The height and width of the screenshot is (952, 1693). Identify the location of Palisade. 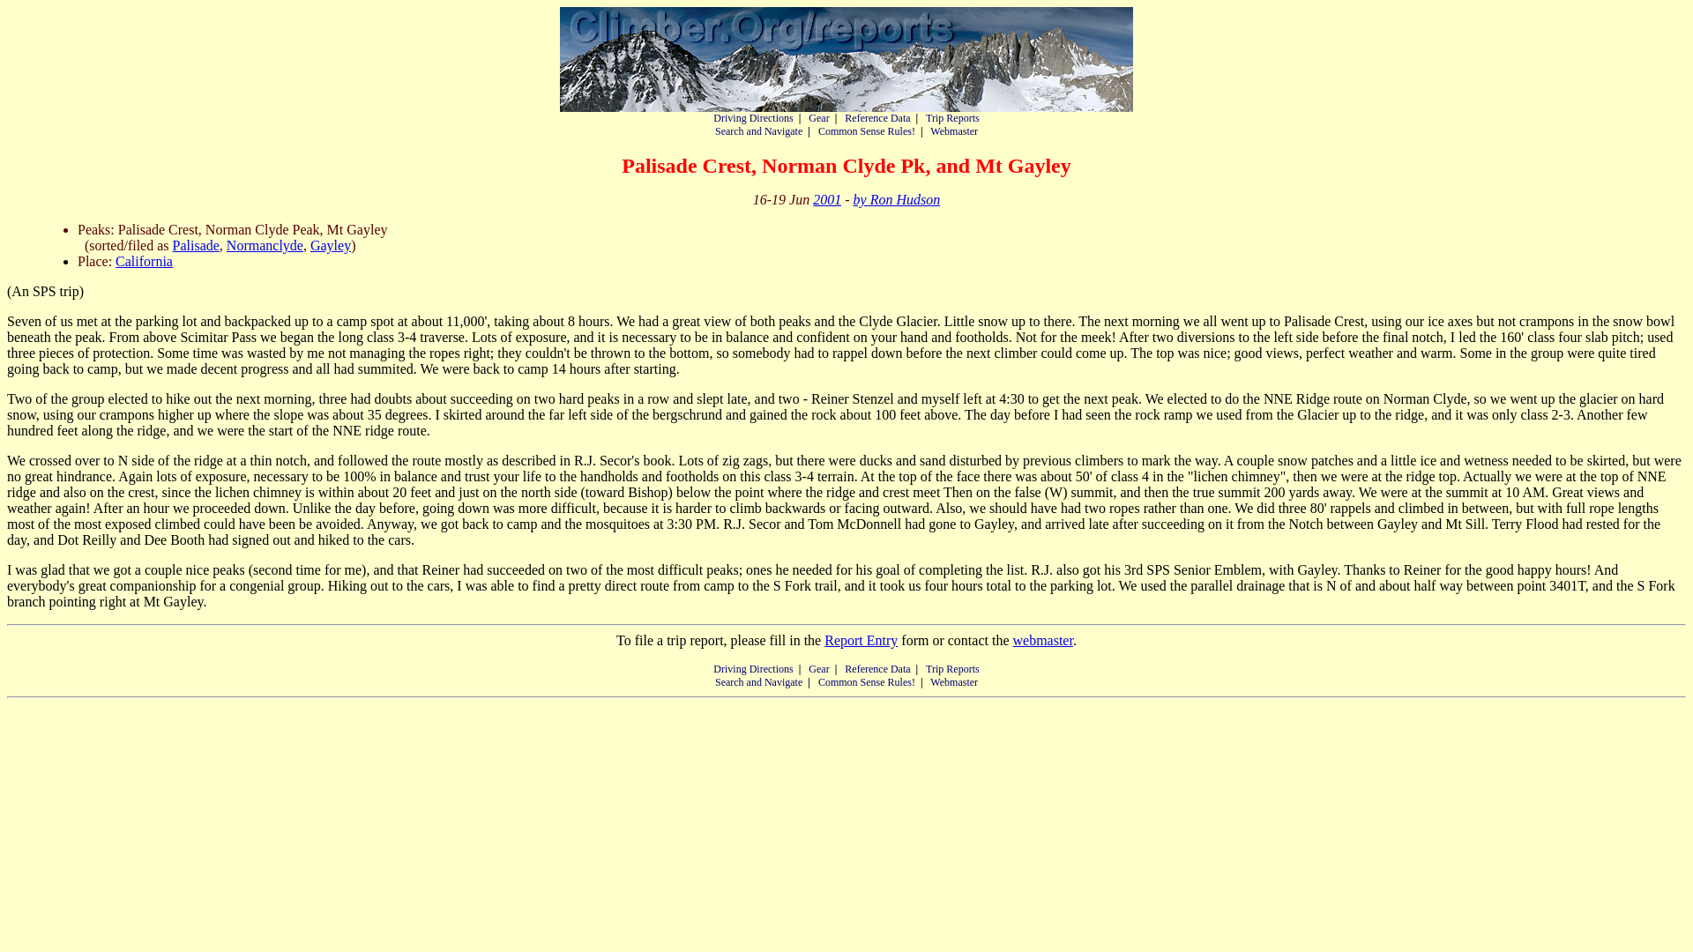
(196, 245).